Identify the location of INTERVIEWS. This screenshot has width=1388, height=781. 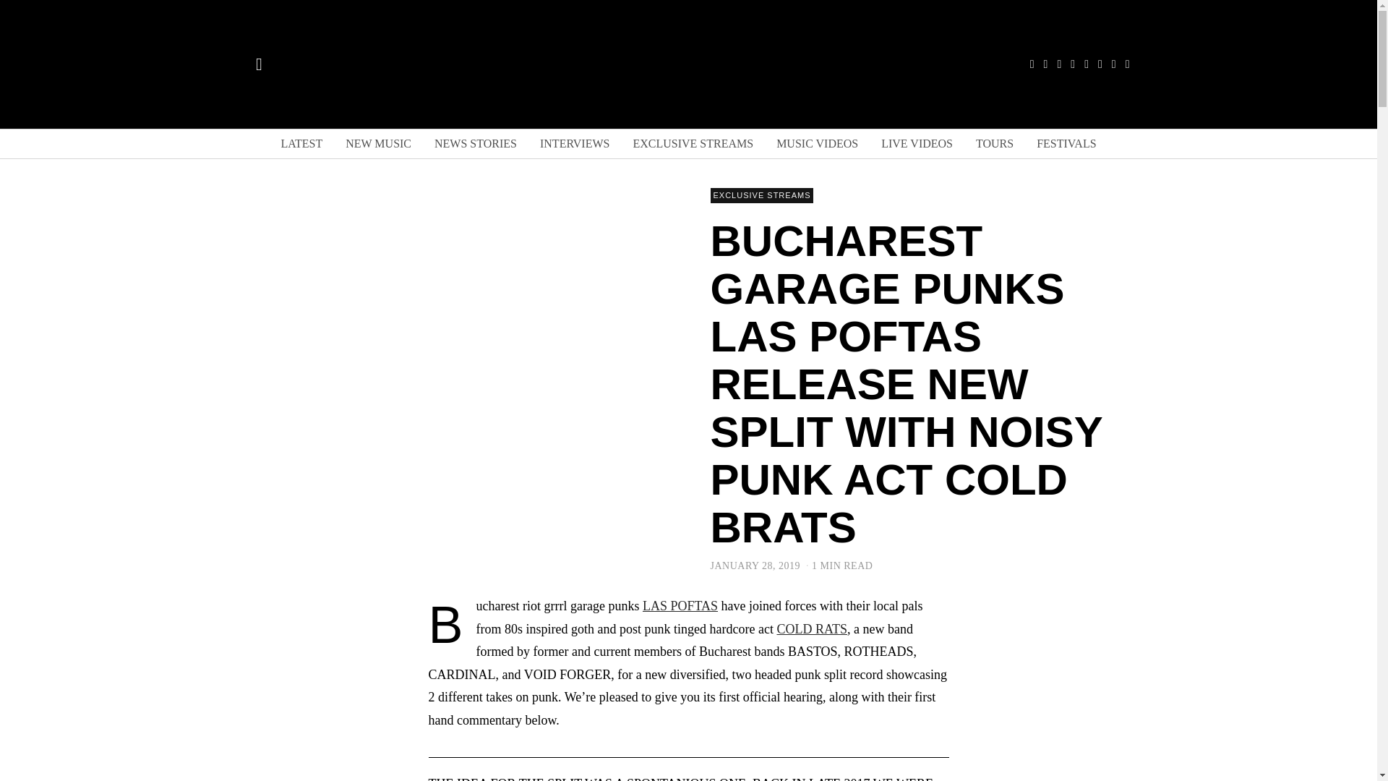
(574, 144).